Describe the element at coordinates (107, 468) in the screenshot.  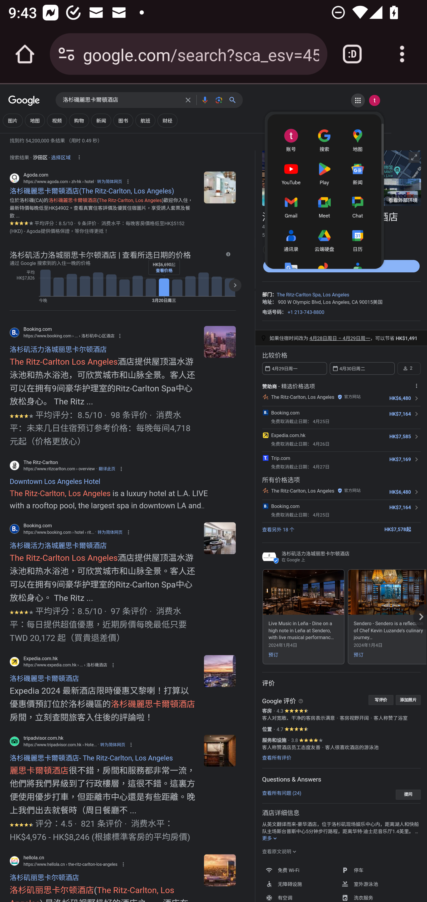
I see `翻译此页` at that location.